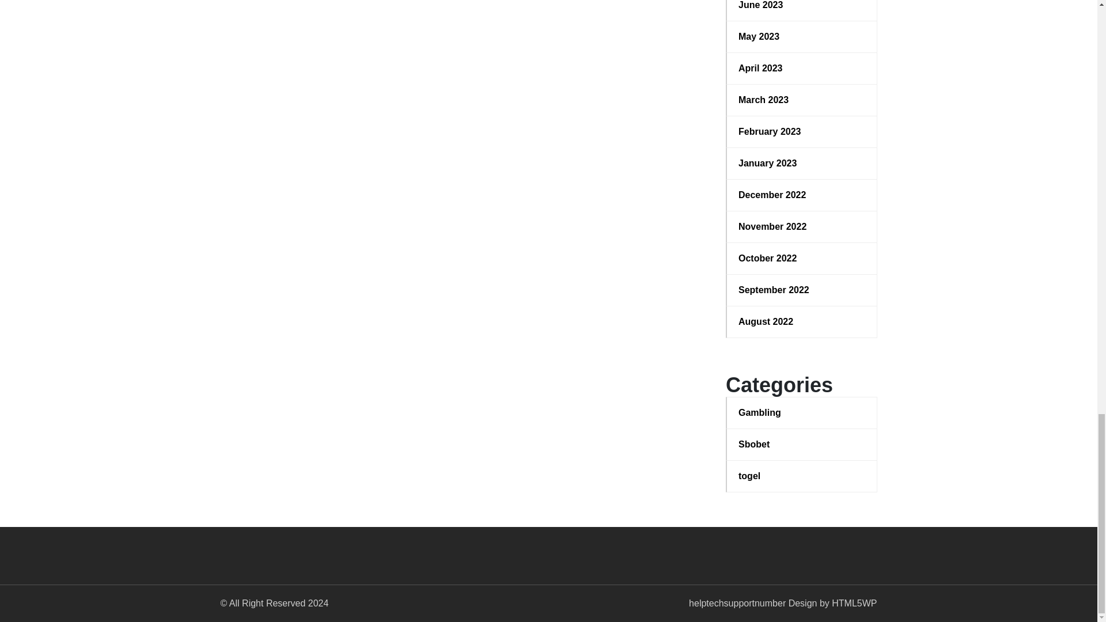 The height and width of the screenshot is (622, 1106). Describe the element at coordinates (802, 100) in the screenshot. I see `March 2023` at that location.